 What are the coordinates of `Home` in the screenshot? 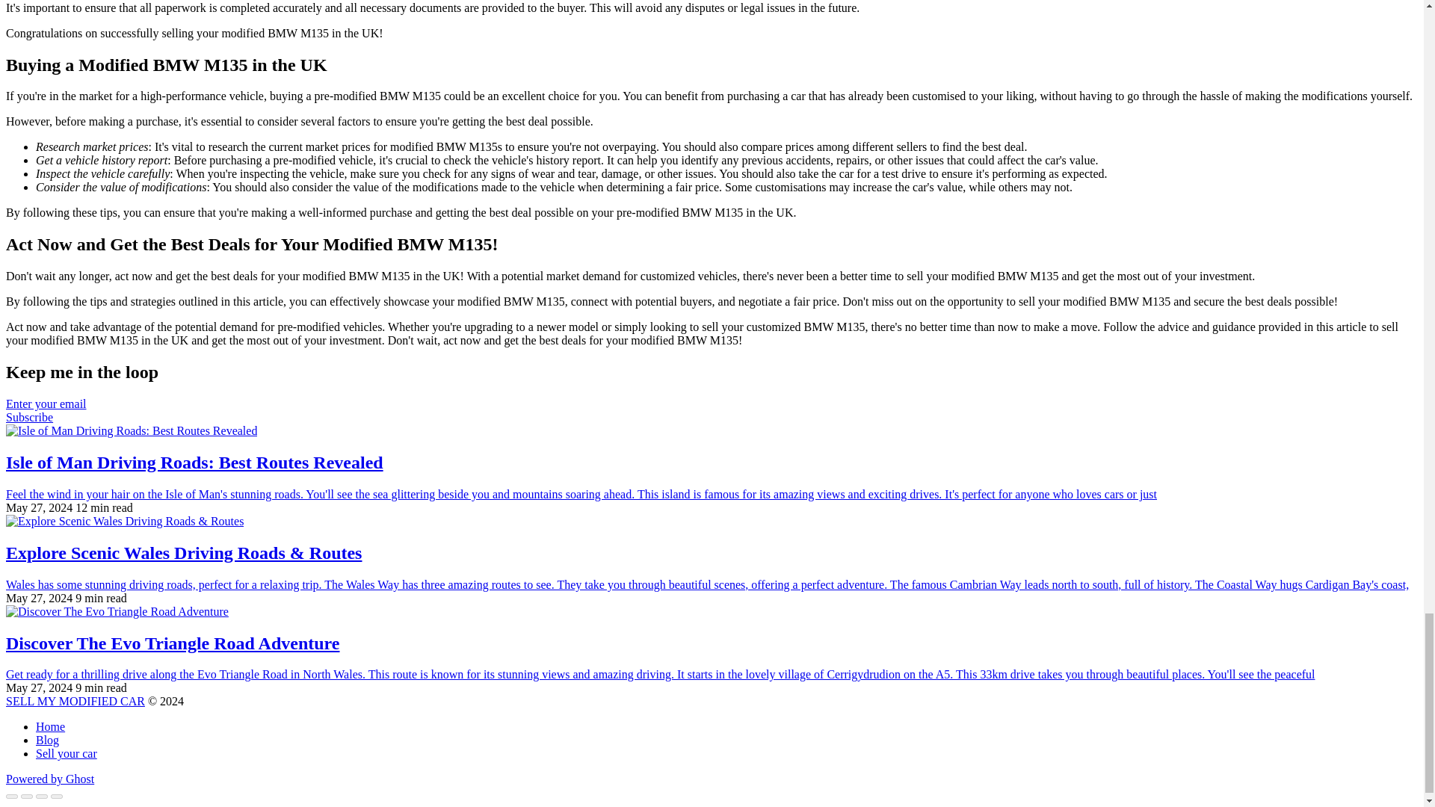 It's located at (50, 726).